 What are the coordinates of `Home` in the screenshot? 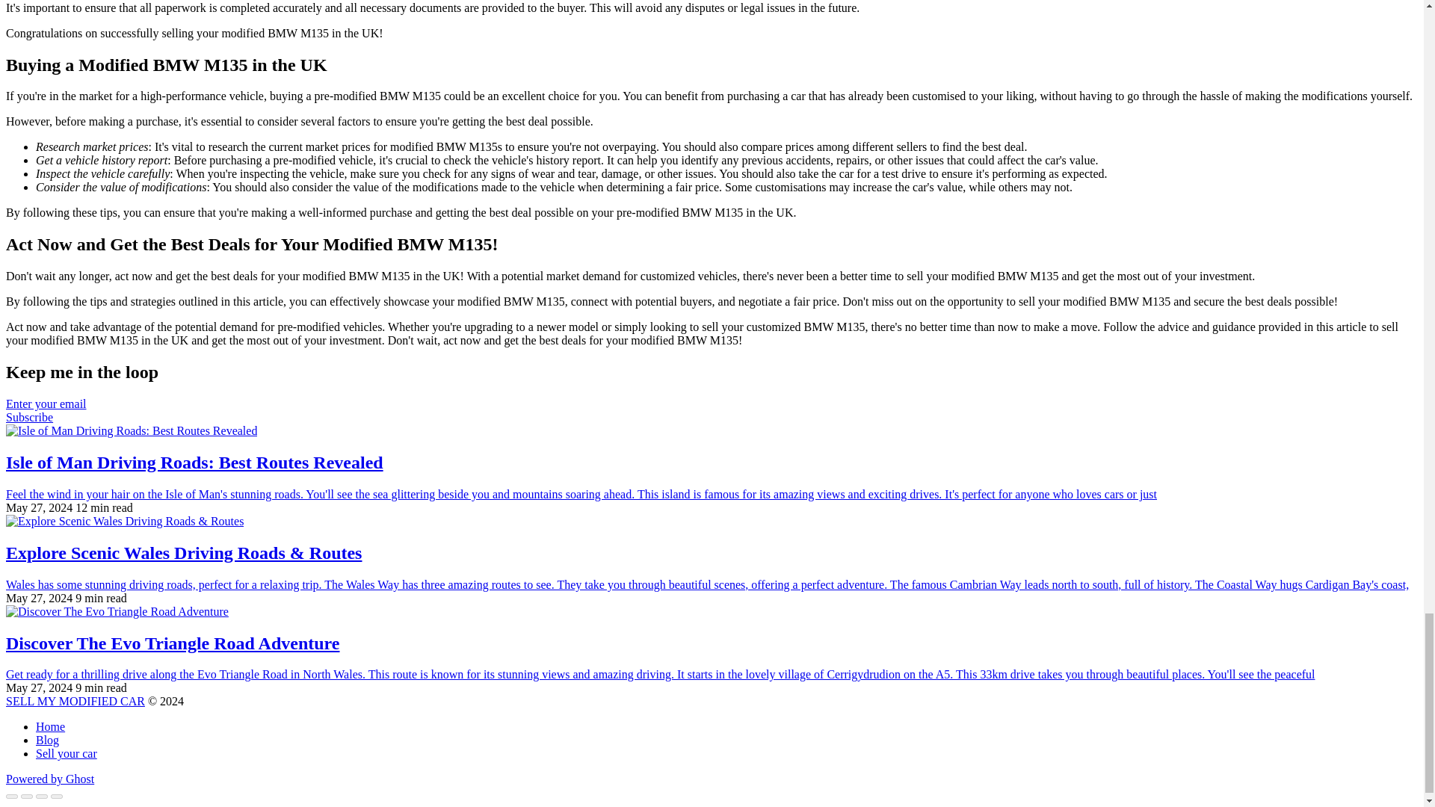 It's located at (50, 726).